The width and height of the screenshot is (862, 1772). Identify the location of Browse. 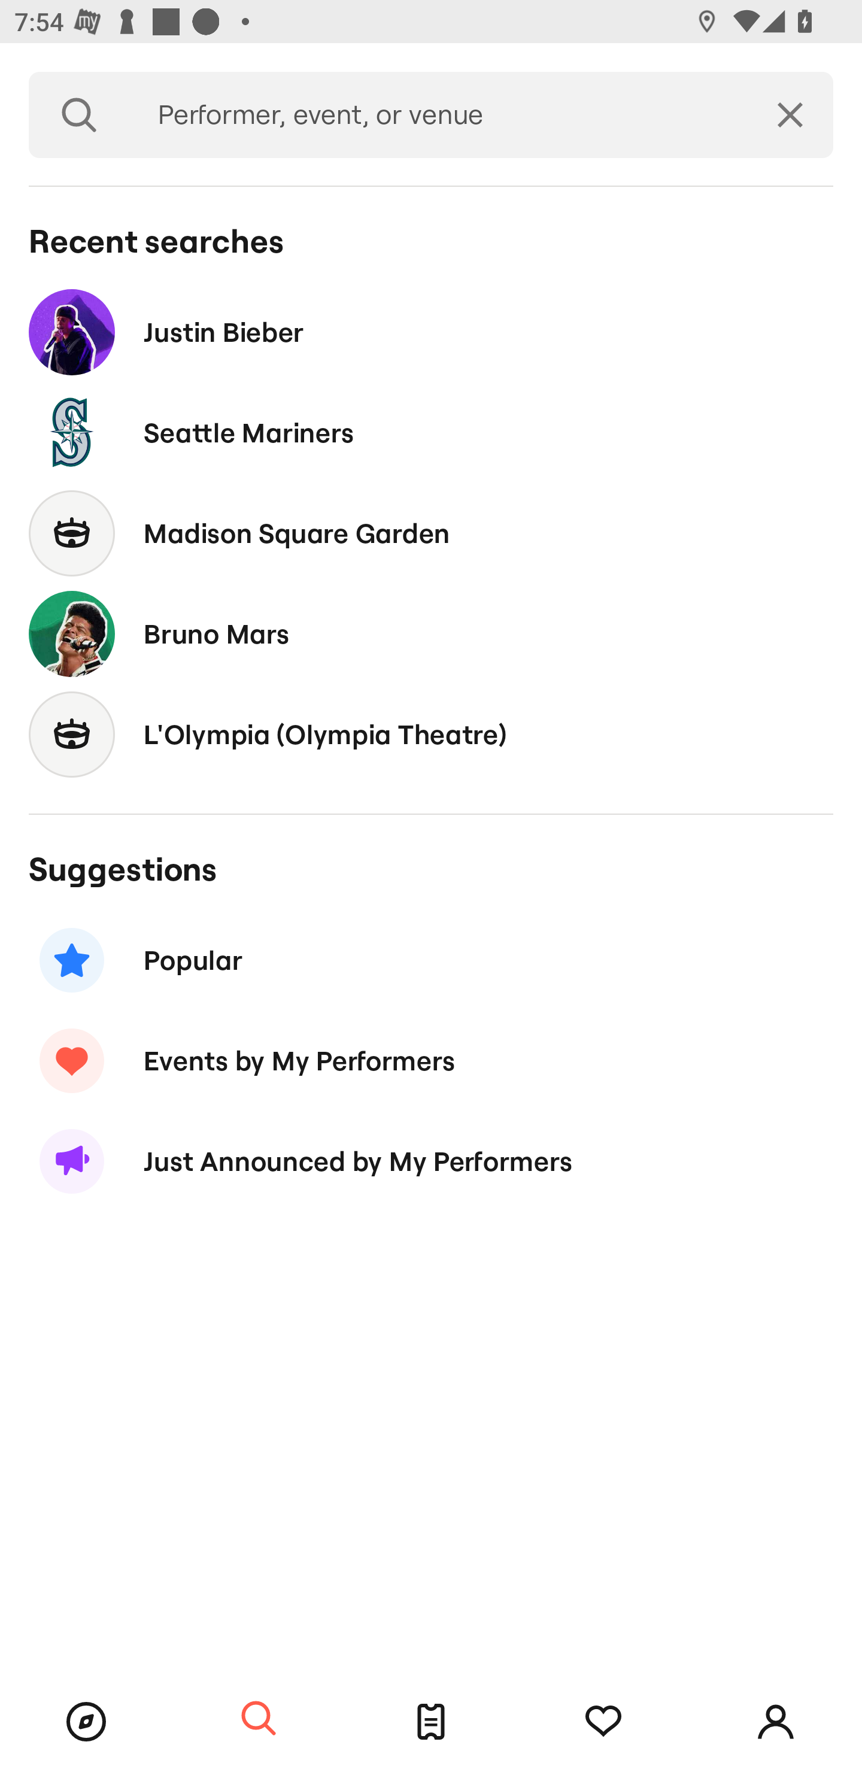
(86, 1722).